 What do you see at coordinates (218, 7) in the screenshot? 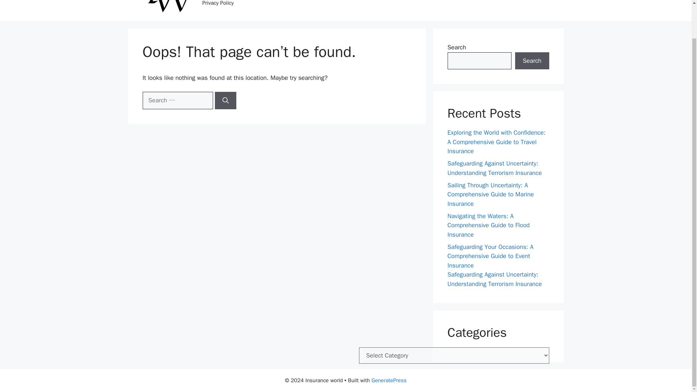
I see `Privacy Policy` at bounding box center [218, 7].